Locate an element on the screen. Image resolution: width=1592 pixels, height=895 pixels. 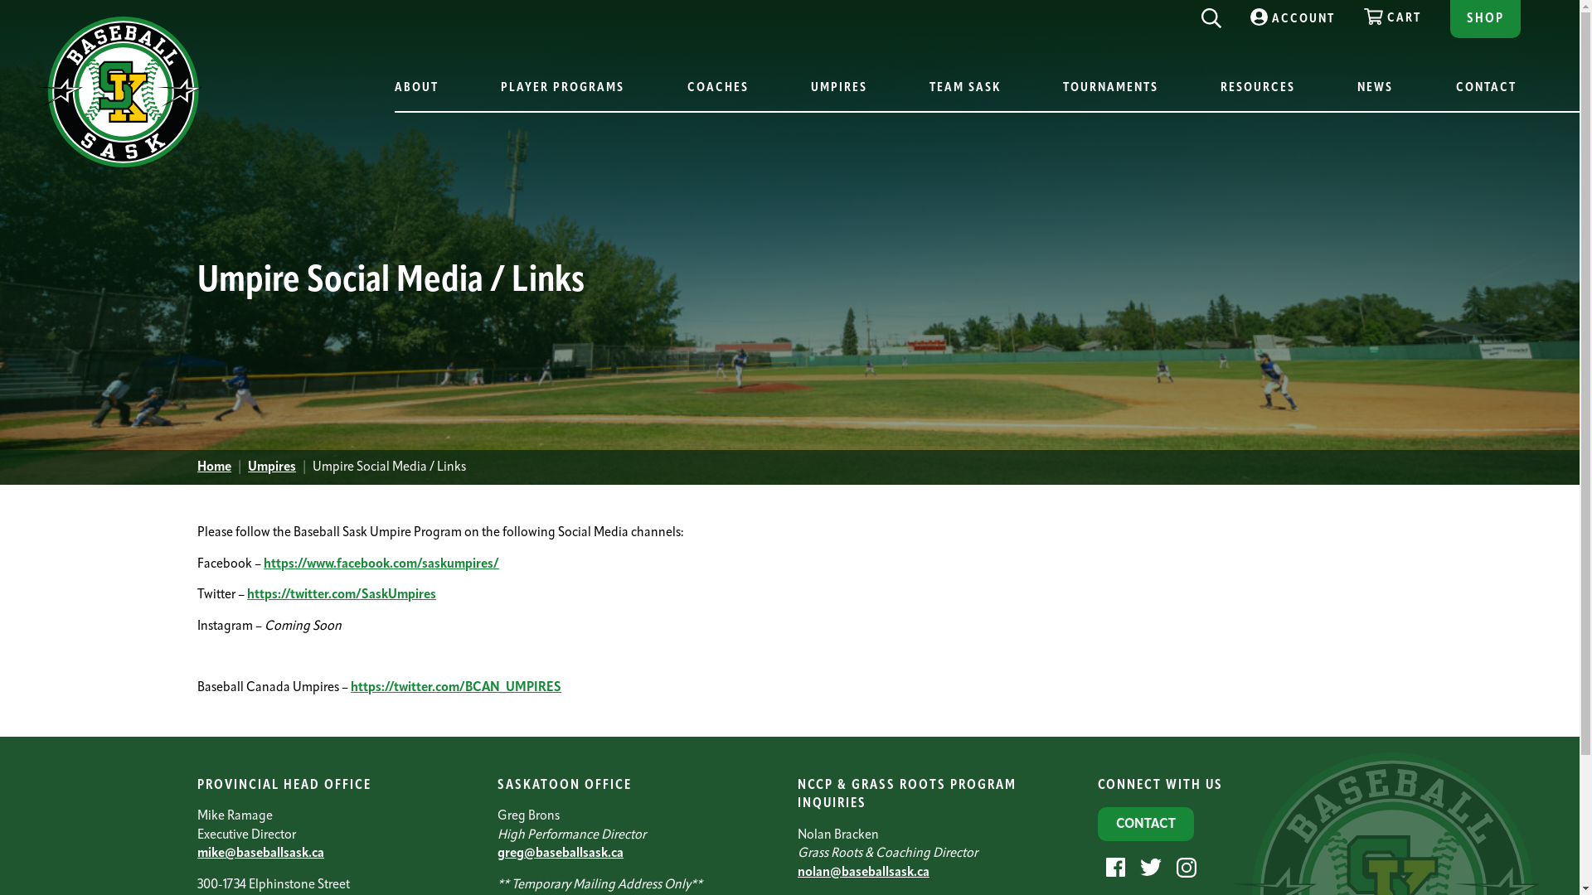
PLAYER PROGRAMS is located at coordinates (562, 89).